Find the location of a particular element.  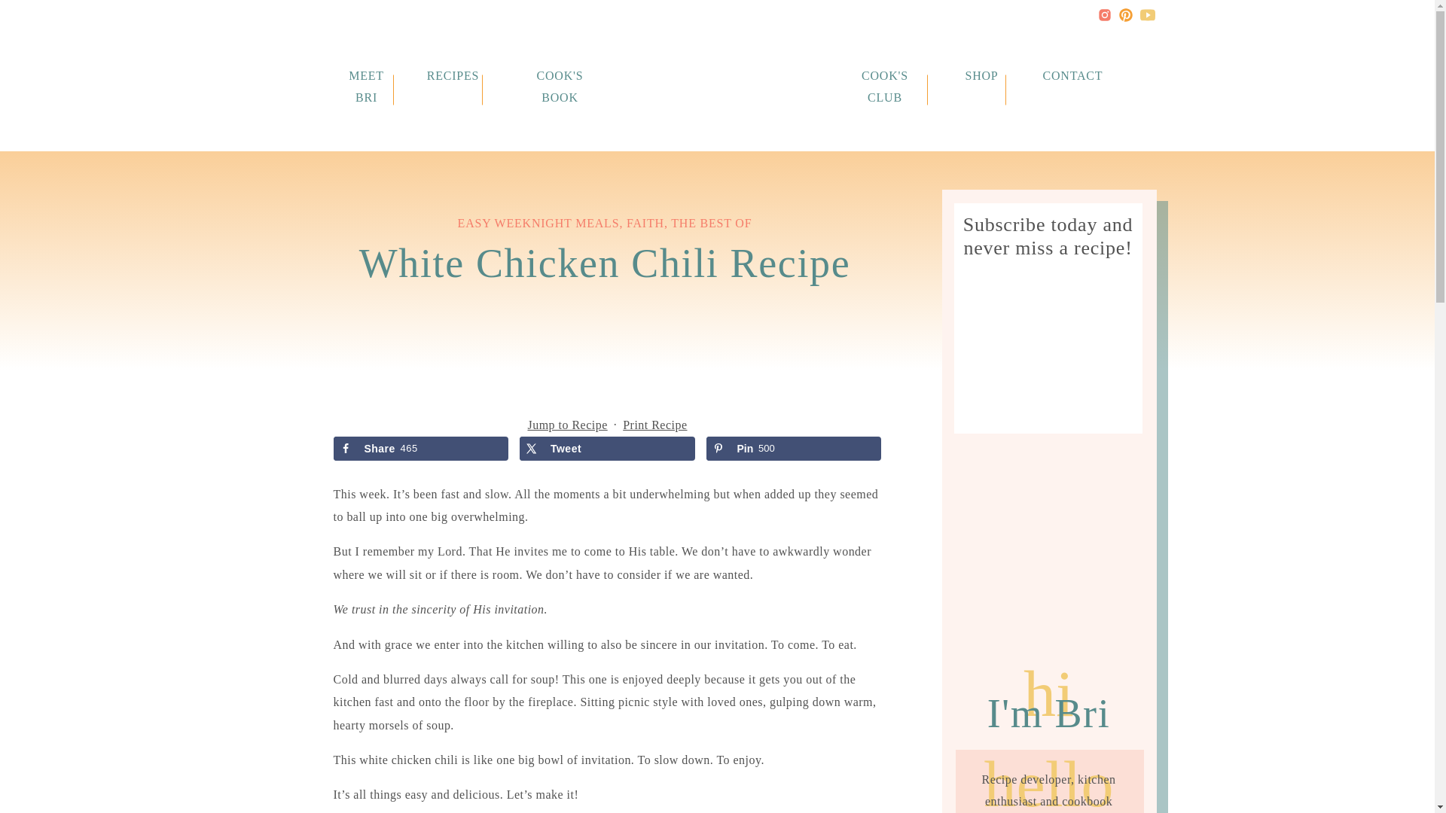

Tweet is located at coordinates (607, 449).